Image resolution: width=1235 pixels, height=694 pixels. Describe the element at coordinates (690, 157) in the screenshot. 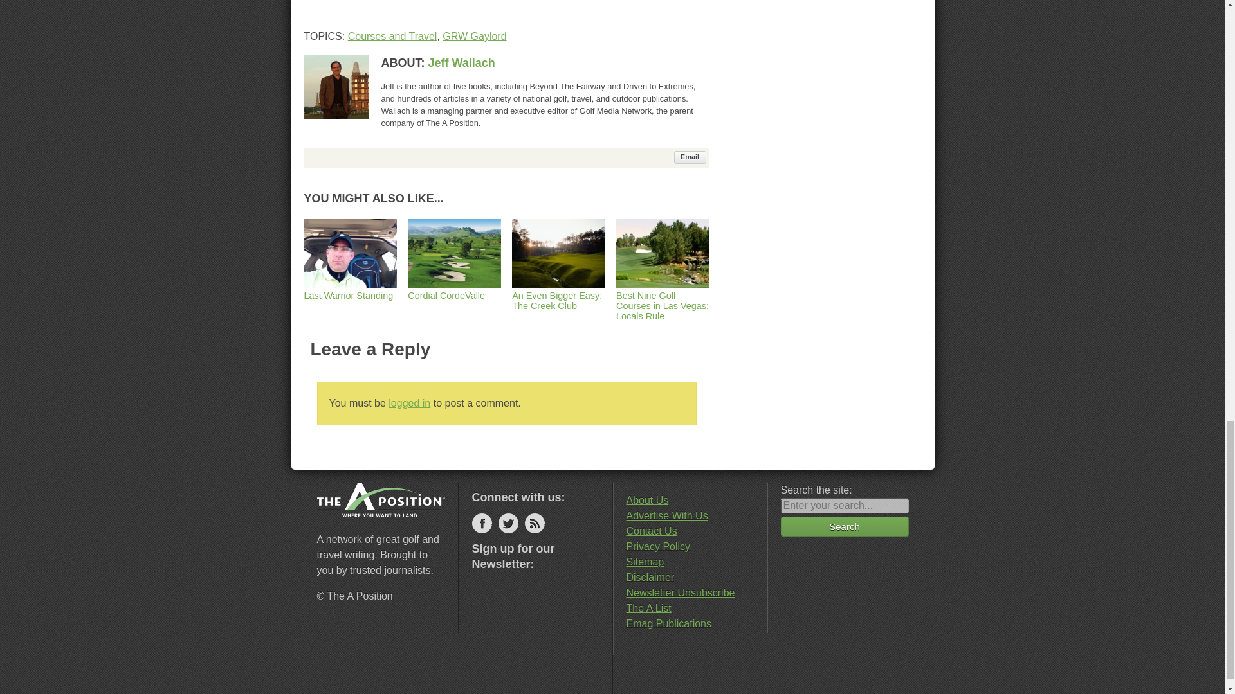

I see `Email` at that location.